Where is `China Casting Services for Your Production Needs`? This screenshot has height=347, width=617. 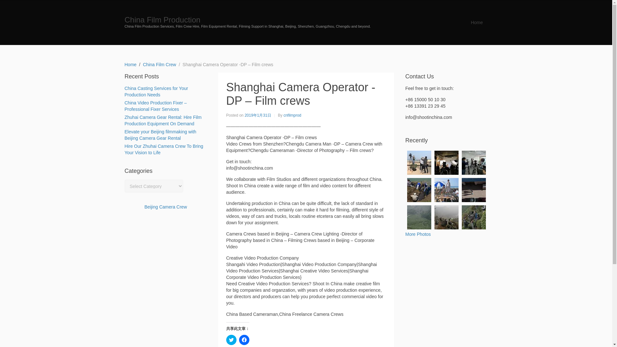
China Casting Services for Your Production Needs is located at coordinates (156, 91).